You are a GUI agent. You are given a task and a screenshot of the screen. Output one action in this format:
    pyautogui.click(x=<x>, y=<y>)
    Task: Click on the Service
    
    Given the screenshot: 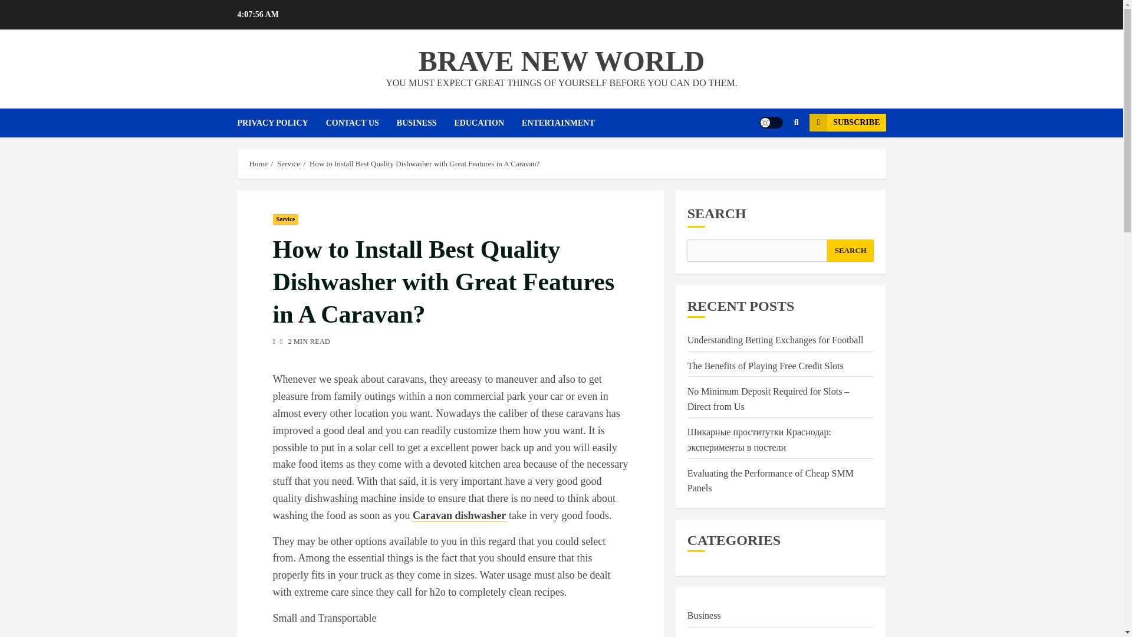 What is the action you would take?
    pyautogui.click(x=288, y=164)
    